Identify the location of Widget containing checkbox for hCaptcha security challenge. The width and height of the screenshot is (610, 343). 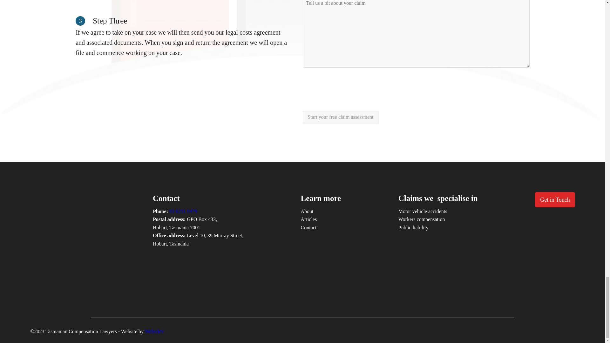
(351, 86).